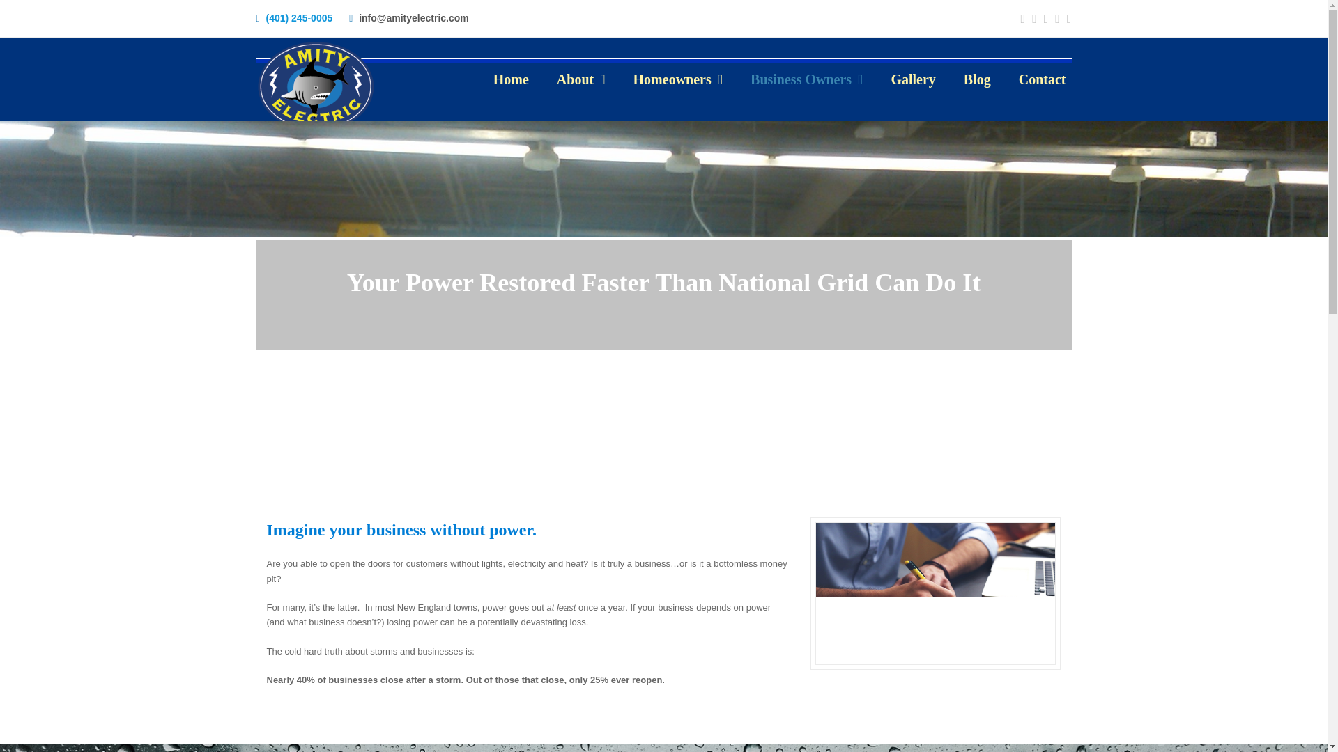  What do you see at coordinates (806, 79) in the screenshot?
I see `Business Owners` at bounding box center [806, 79].